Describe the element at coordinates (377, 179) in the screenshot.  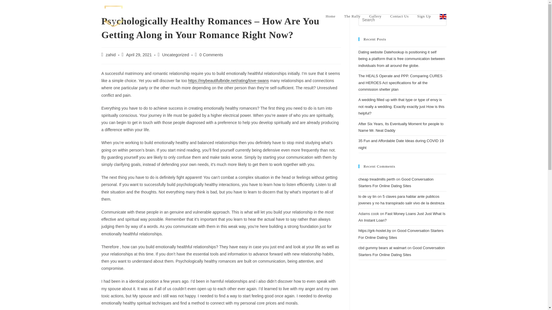
I see `cheap treadmills perth` at that location.